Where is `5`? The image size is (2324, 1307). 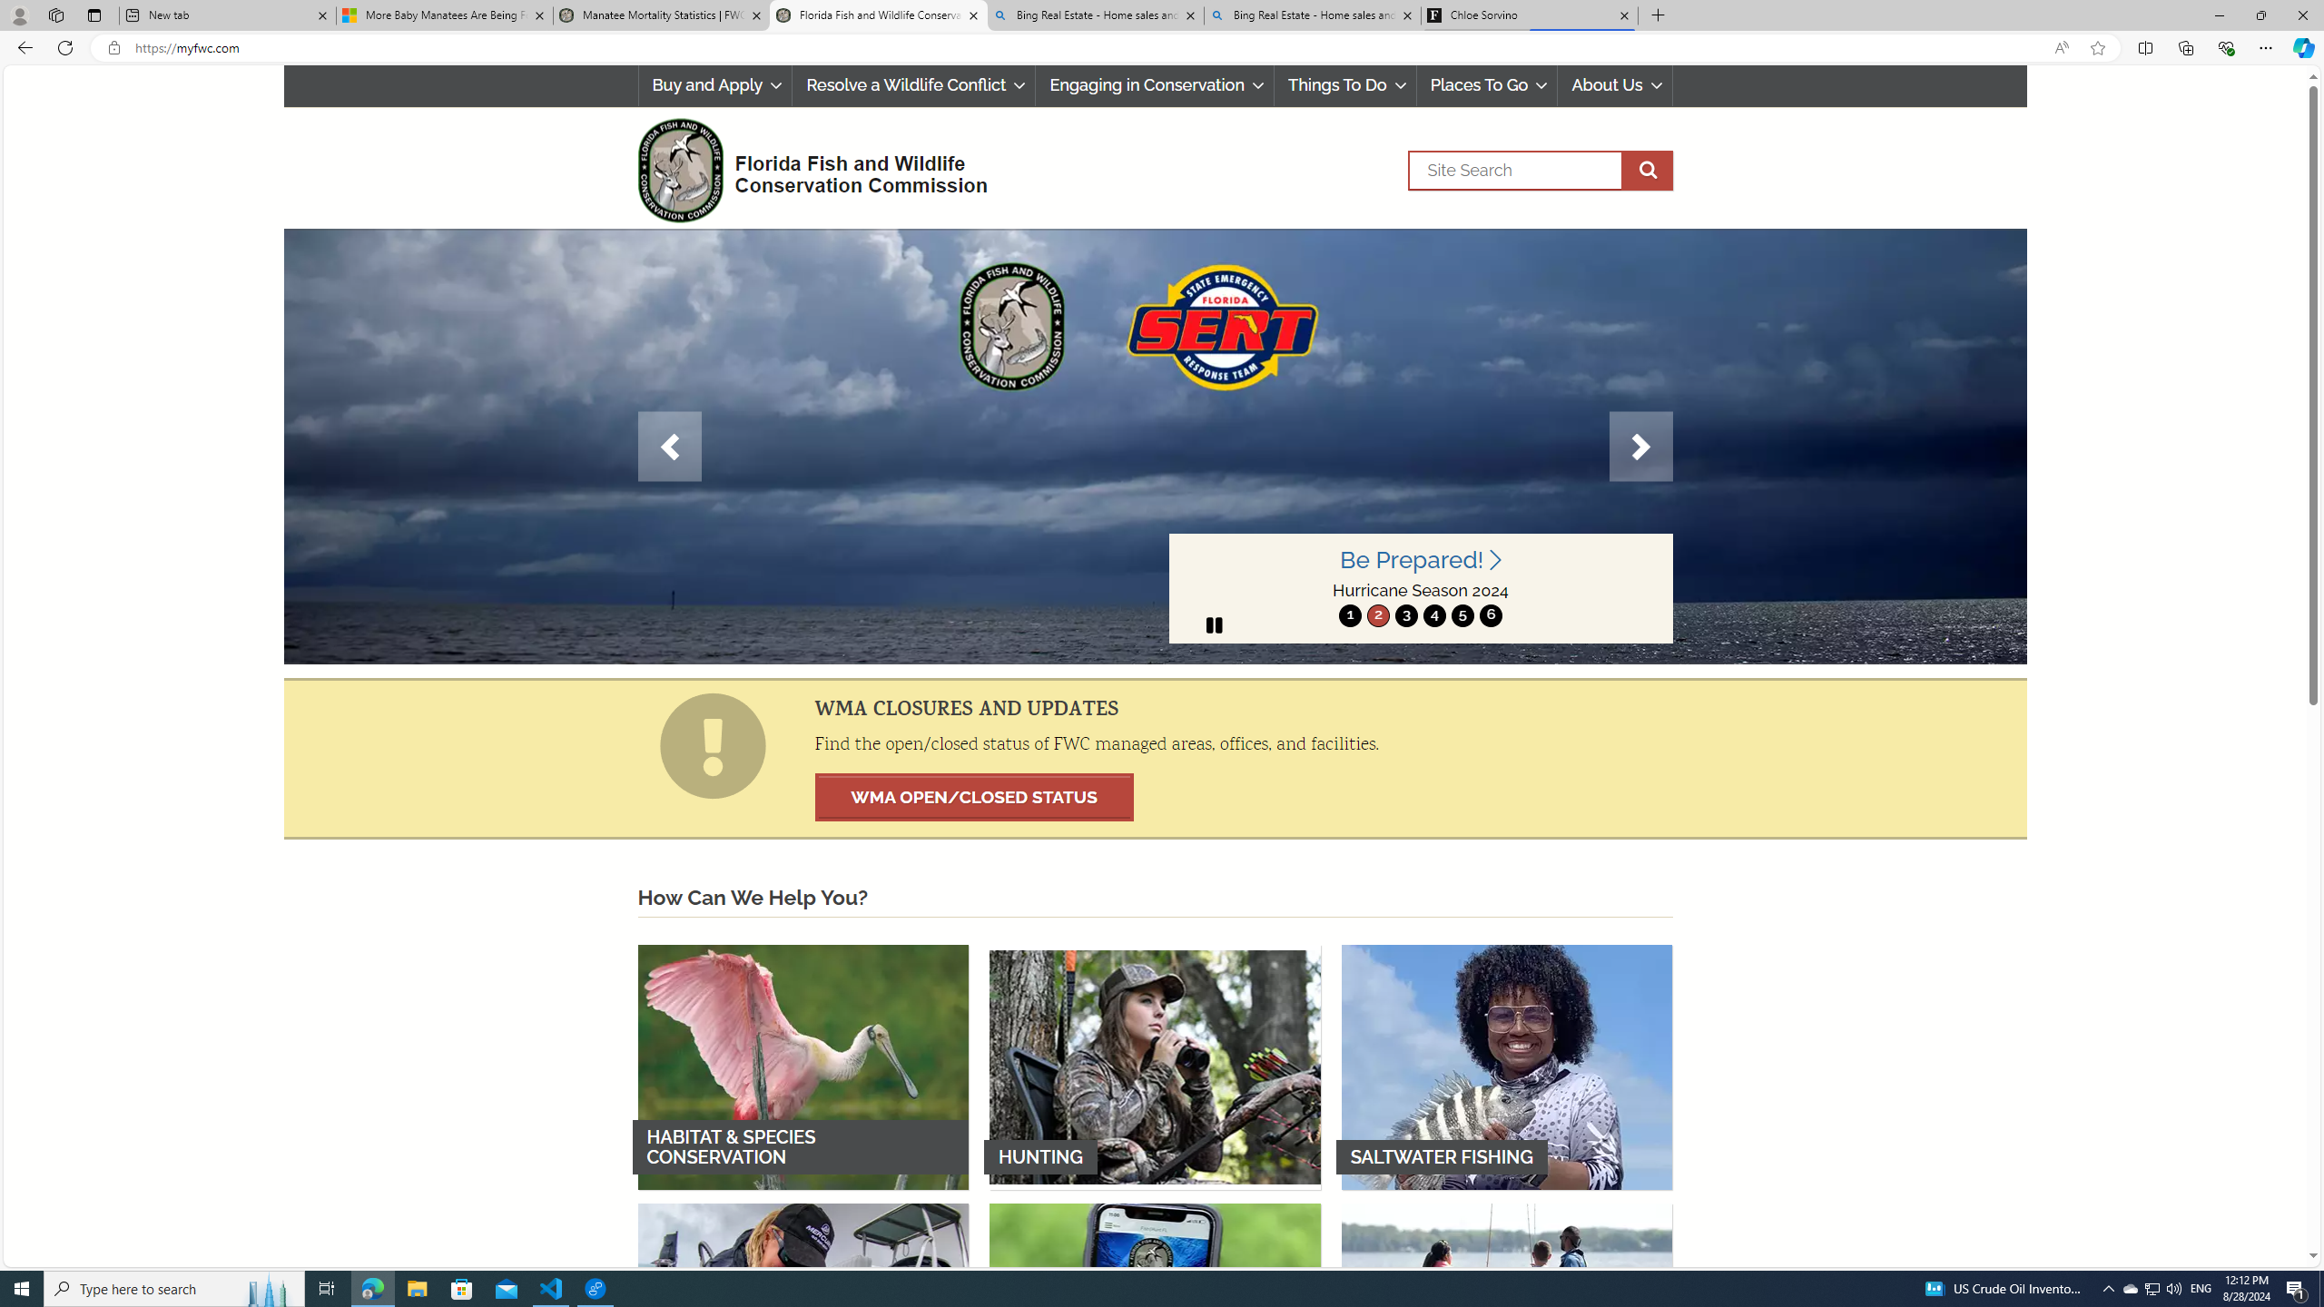
5 is located at coordinates (1463, 615).